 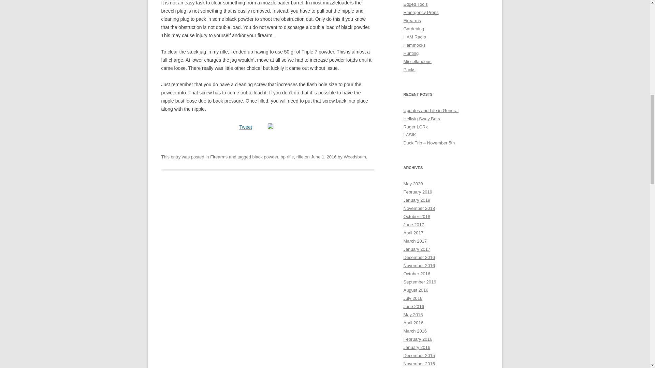 What do you see at coordinates (323, 157) in the screenshot?
I see `3:39 pm` at bounding box center [323, 157].